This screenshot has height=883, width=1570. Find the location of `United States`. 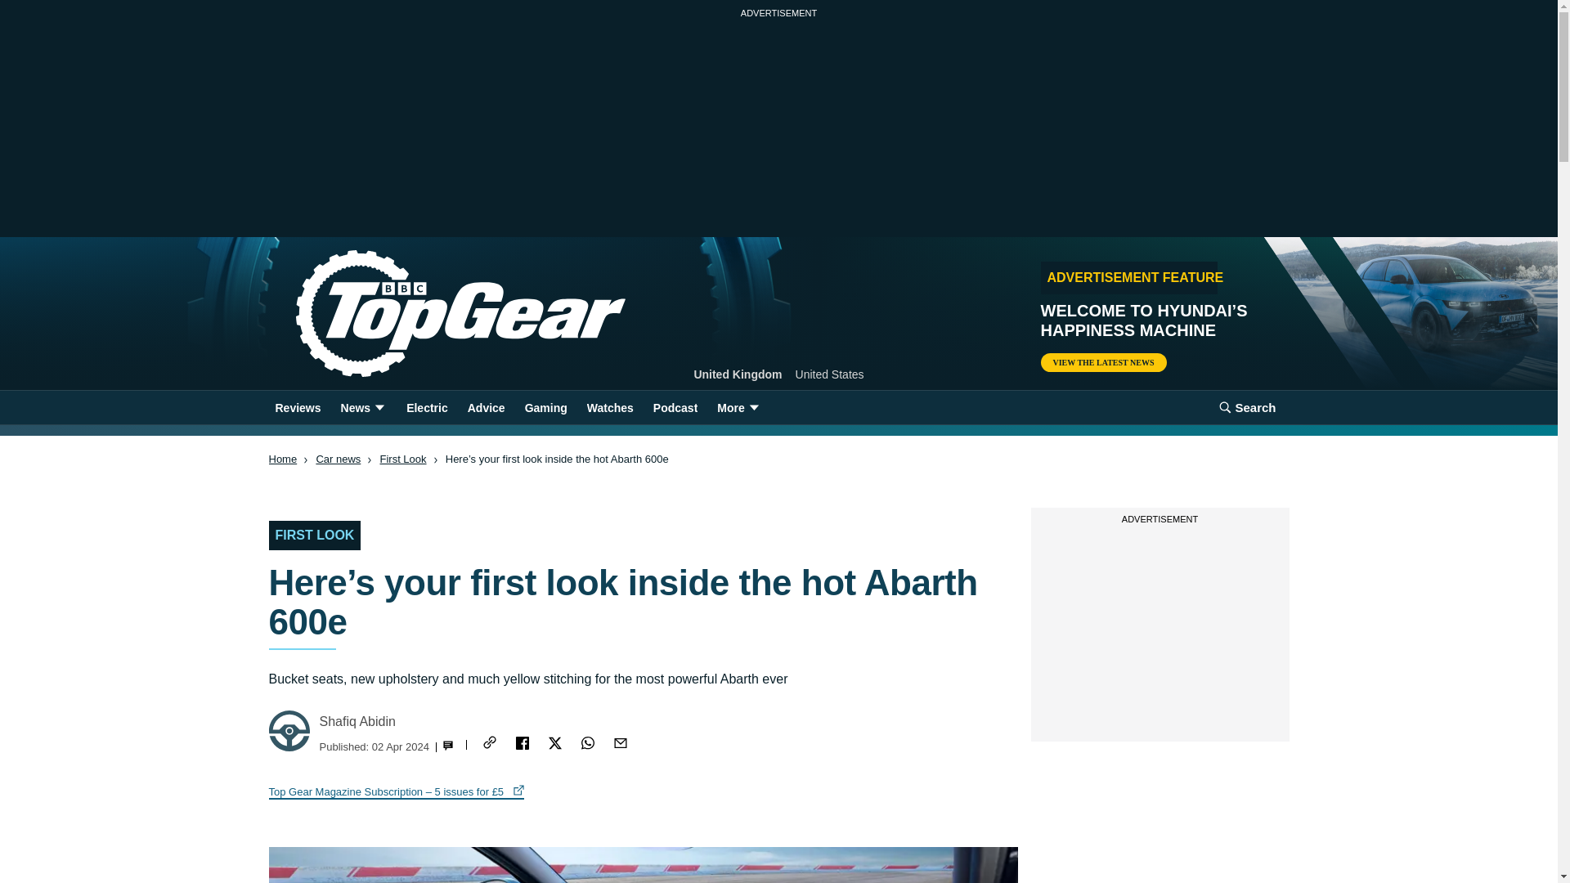

United States is located at coordinates (830, 374).